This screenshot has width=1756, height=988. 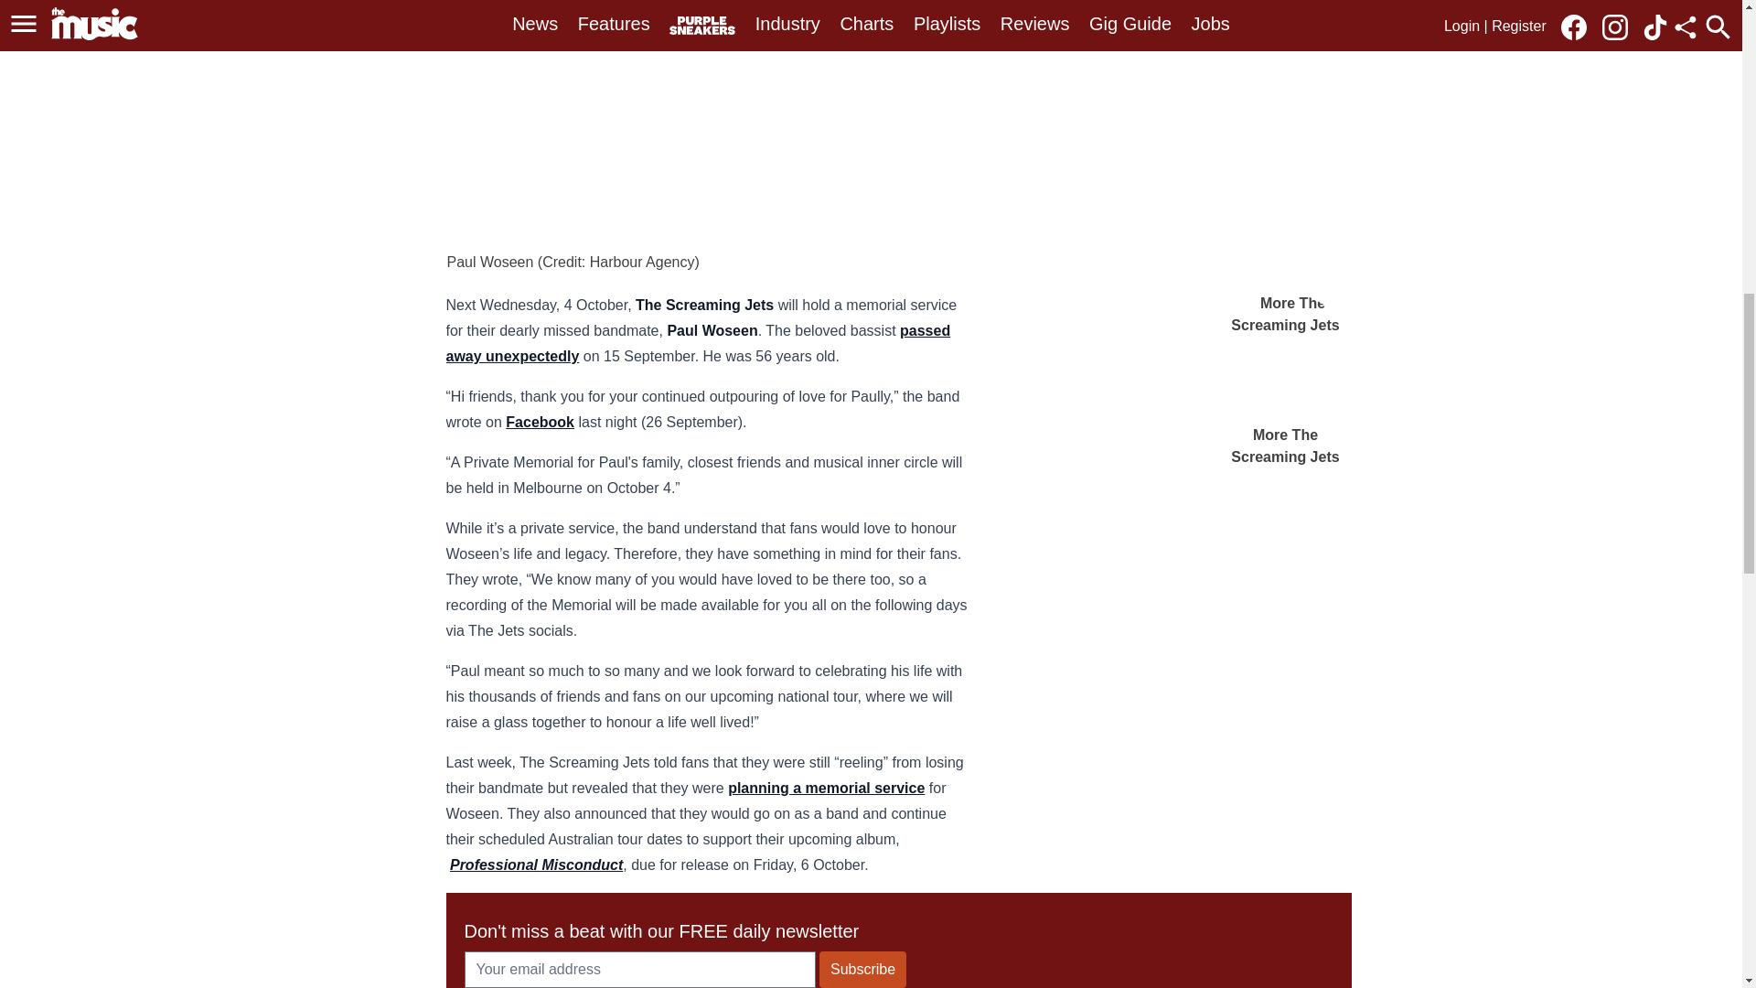 What do you see at coordinates (699, 344) in the screenshot?
I see `passed away unexpectedly` at bounding box center [699, 344].